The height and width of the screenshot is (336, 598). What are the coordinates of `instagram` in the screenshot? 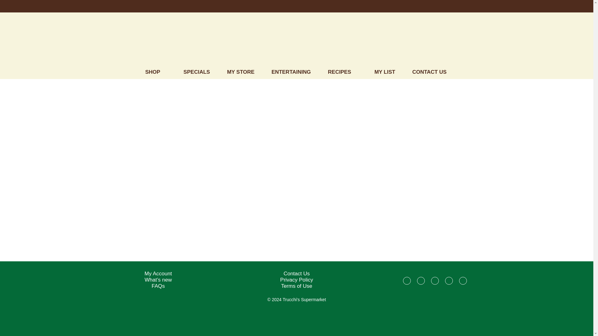 It's located at (420, 283).